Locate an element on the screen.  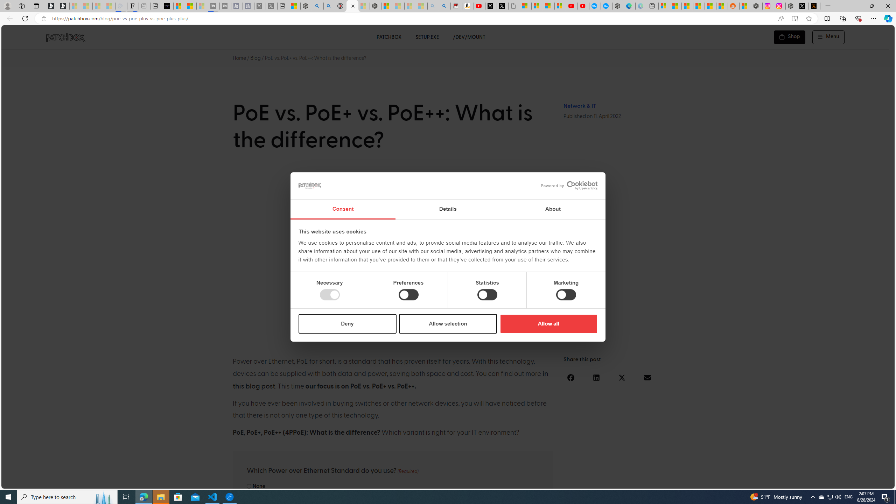
Home is located at coordinates (239, 58).